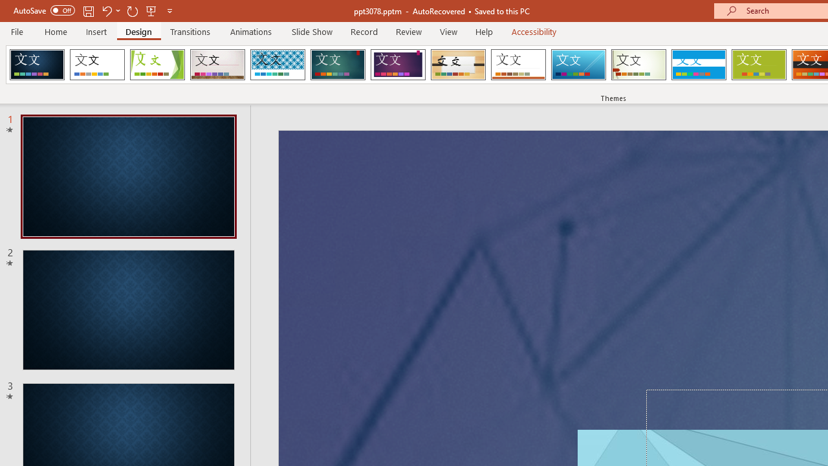  What do you see at coordinates (518, 65) in the screenshot?
I see `Retrospect` at bounding box center [518, 65].